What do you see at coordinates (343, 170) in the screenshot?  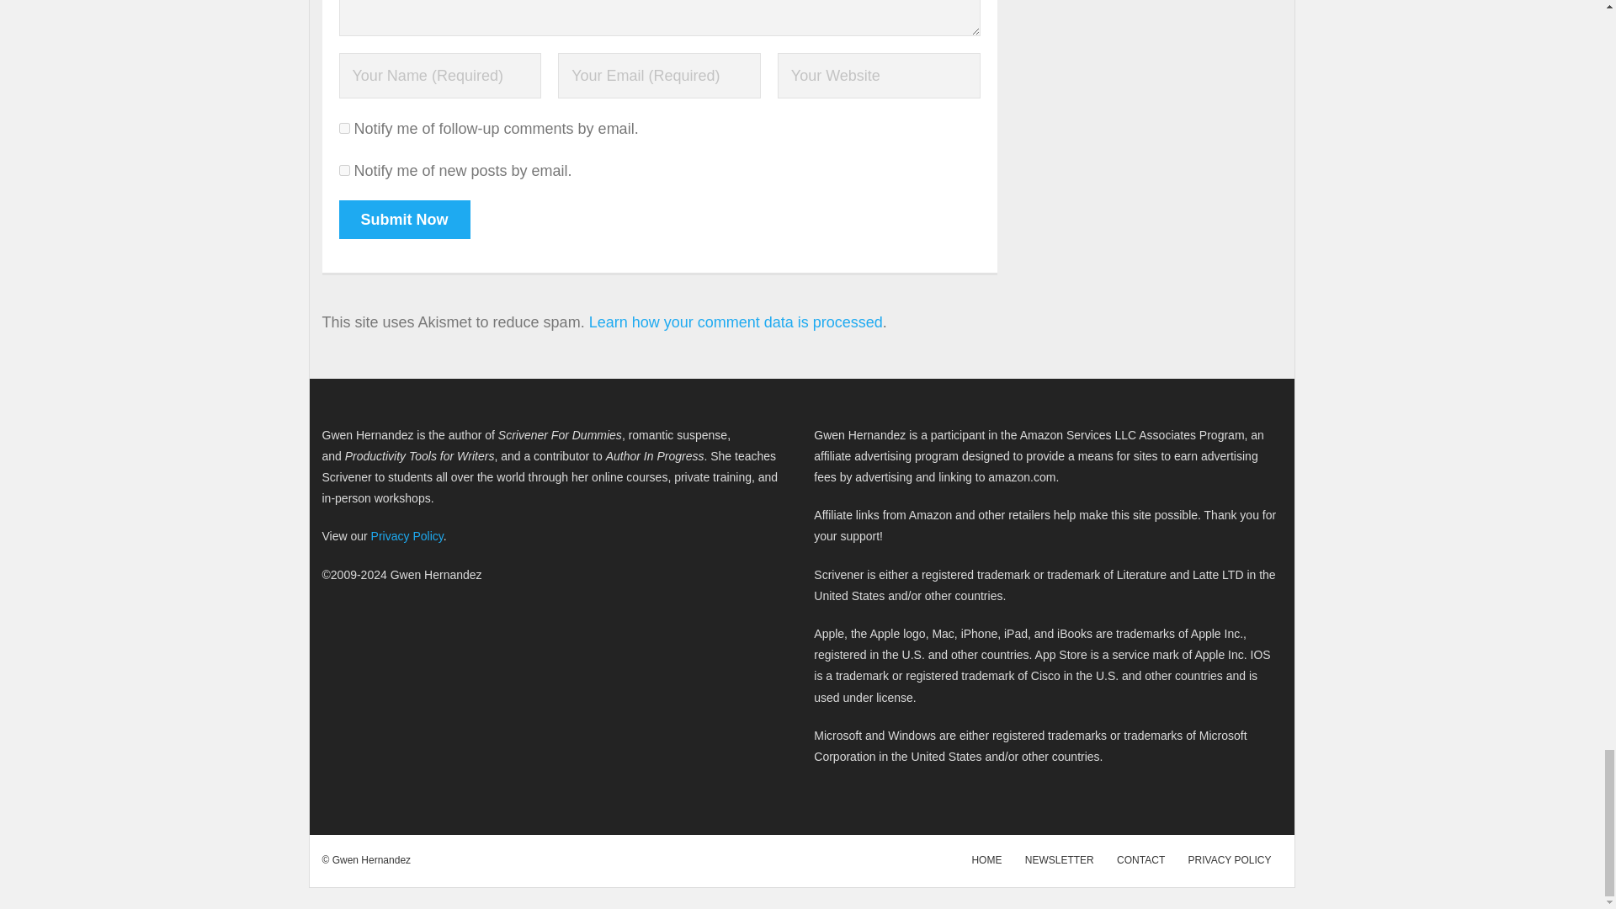 I see `subscribe` at bounding box center [343, 170].